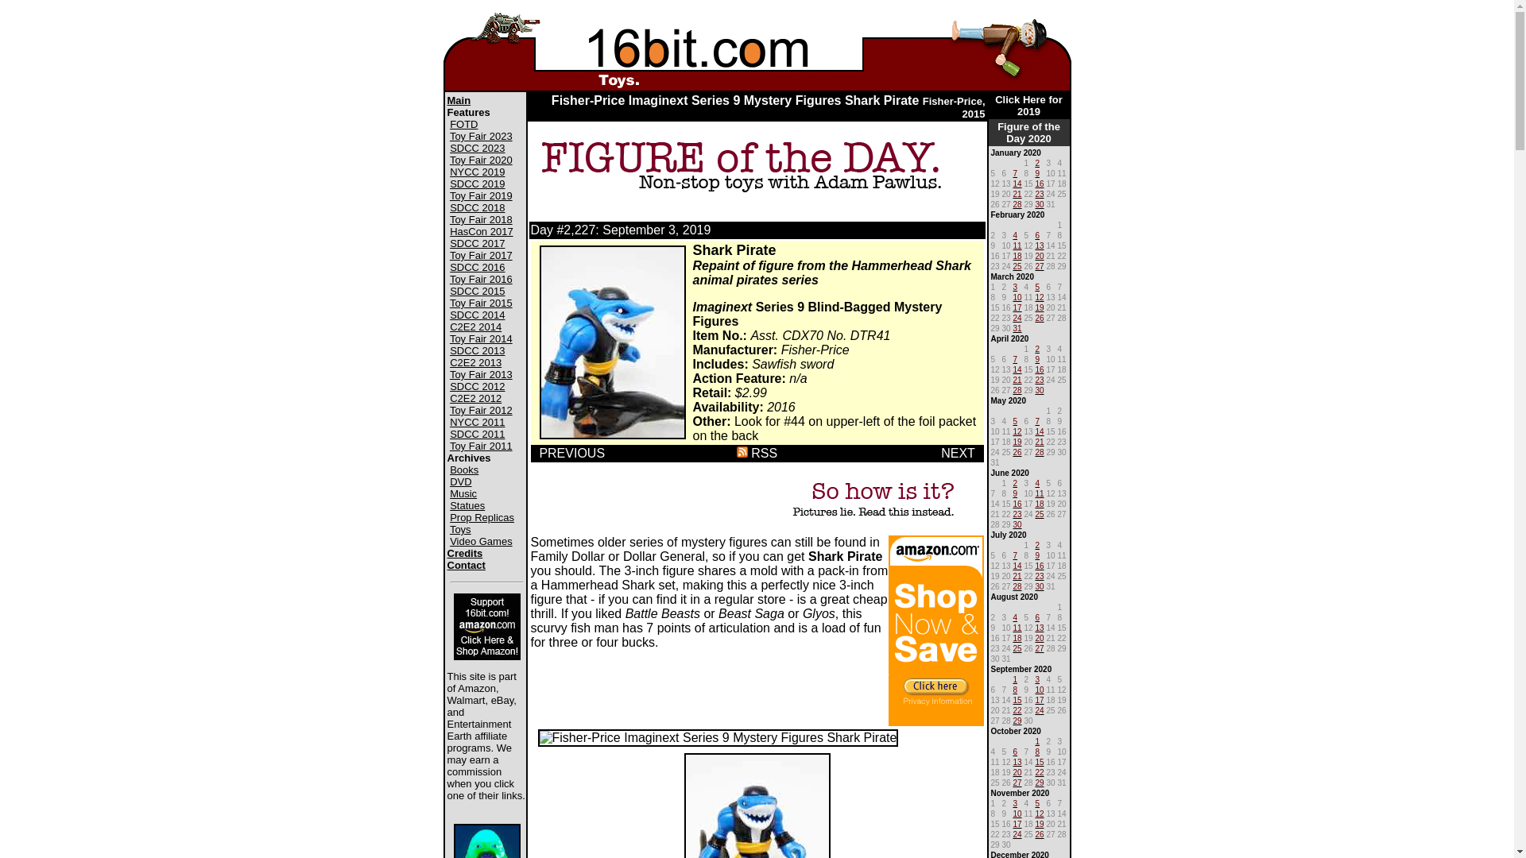 This screenshot has height=858, width=1526. Describe the element at coordinates (482, 160) in the screenshot. I see `Toy Fair 2020` at that location.